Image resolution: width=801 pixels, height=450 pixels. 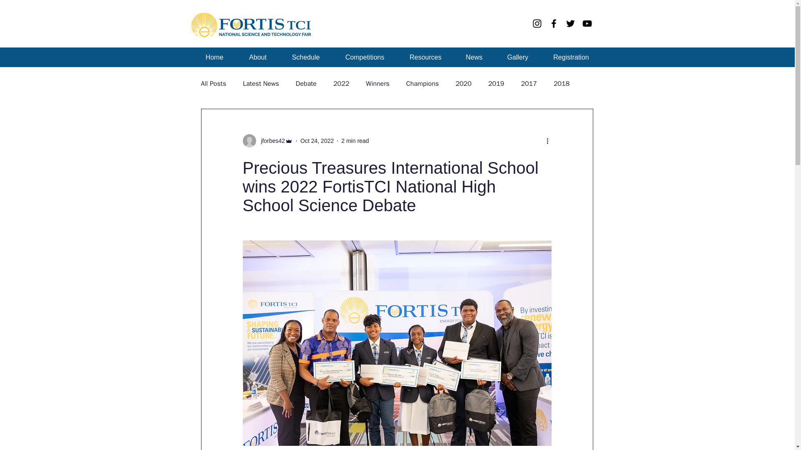 What do you see at coordinates (378, 83) in the screenshot?
I see `Winners` at bounding box center [378, 83].